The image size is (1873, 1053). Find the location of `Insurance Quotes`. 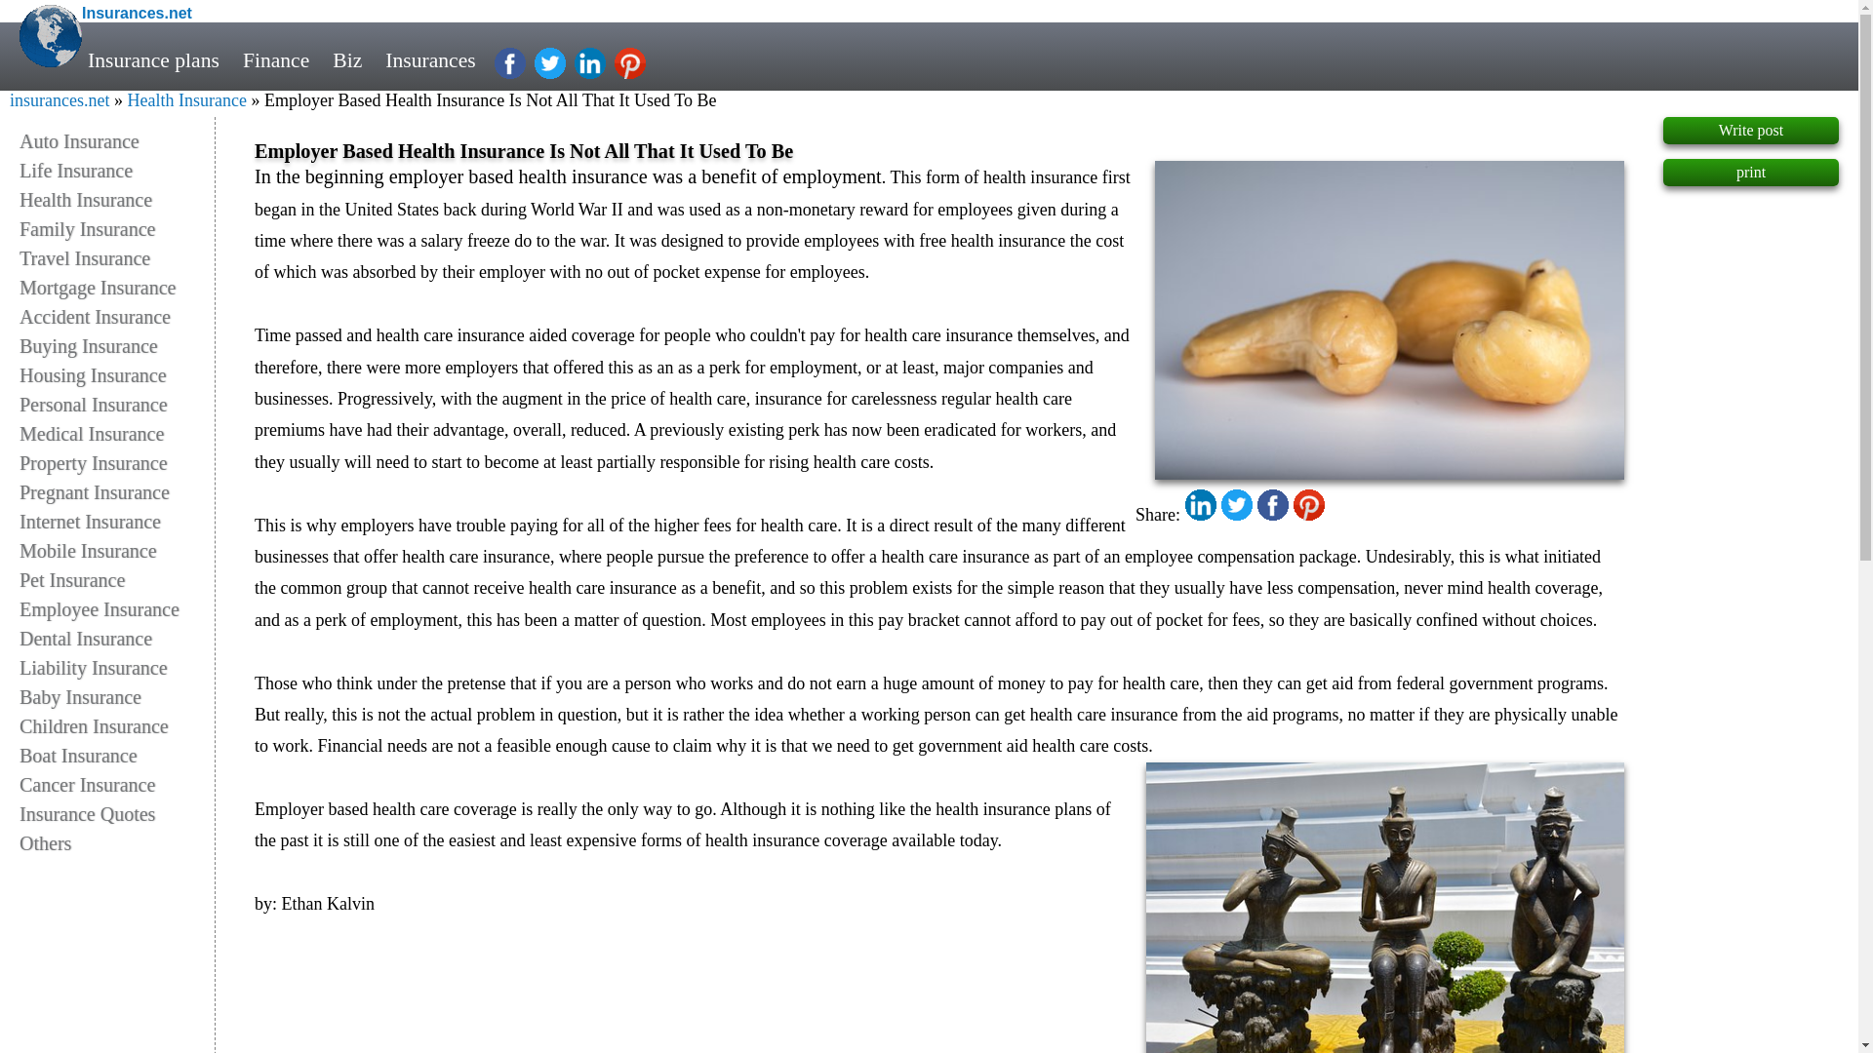

Insurance Quotes is located at coordinates (117, 813).